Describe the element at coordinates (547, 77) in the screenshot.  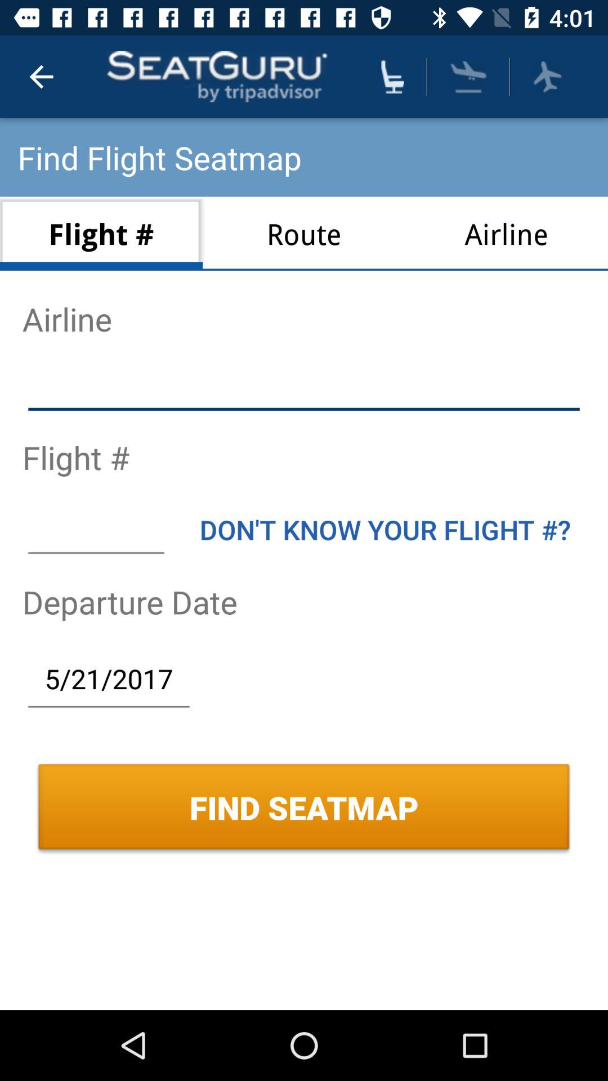
I see `toggle to select flights toggle to flight search` at that location.